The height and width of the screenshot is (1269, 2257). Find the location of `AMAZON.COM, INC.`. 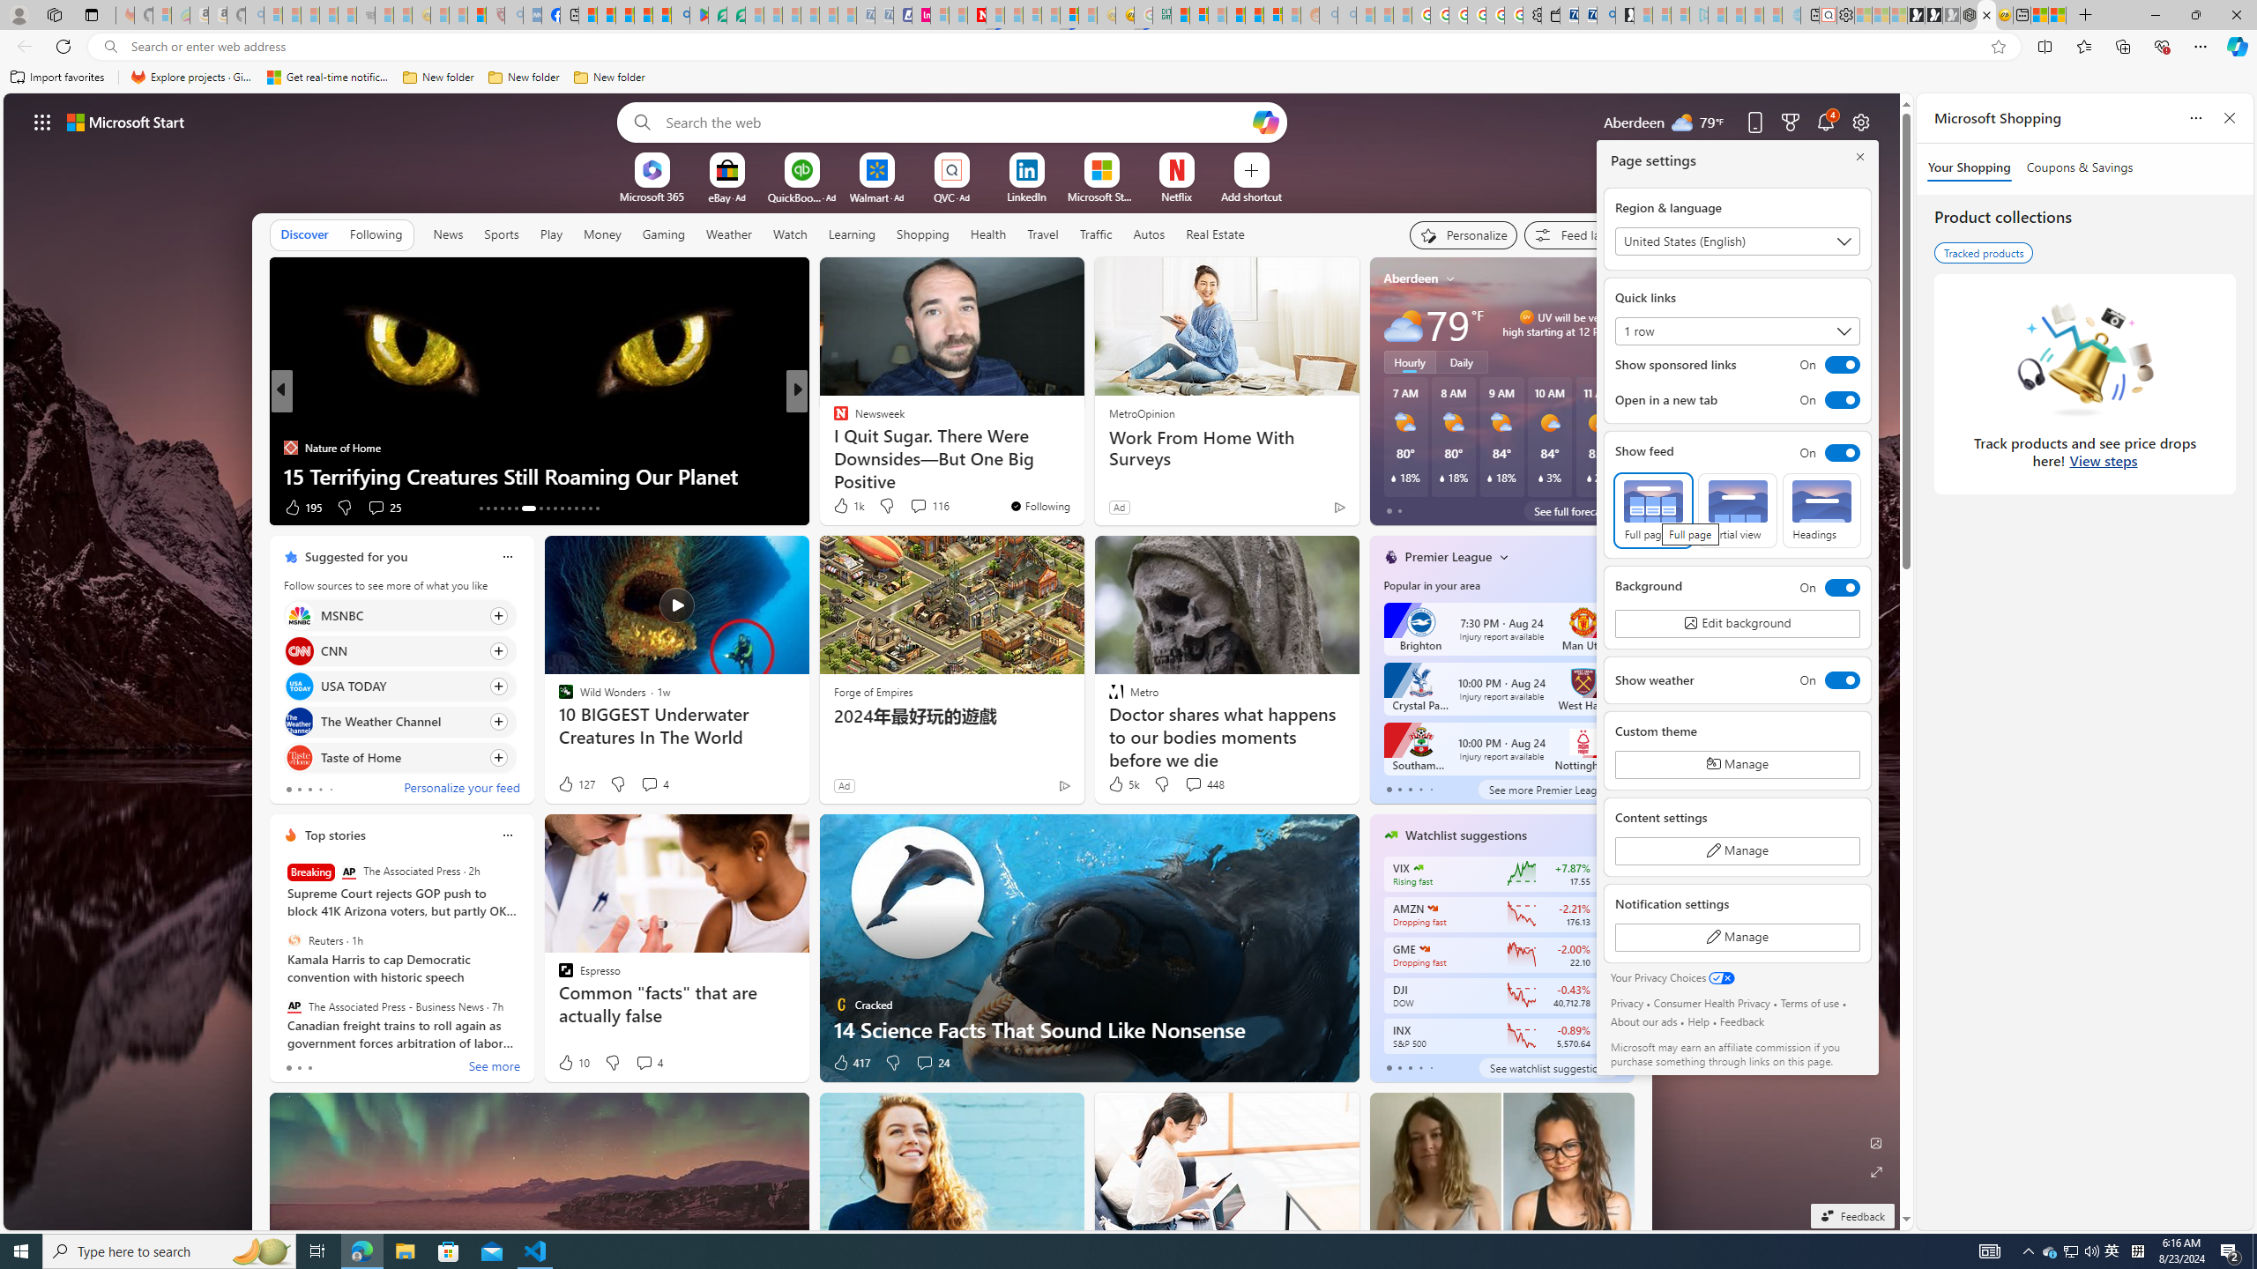

AMAZON.COM, INC. is located at coordinates (1432, 908).